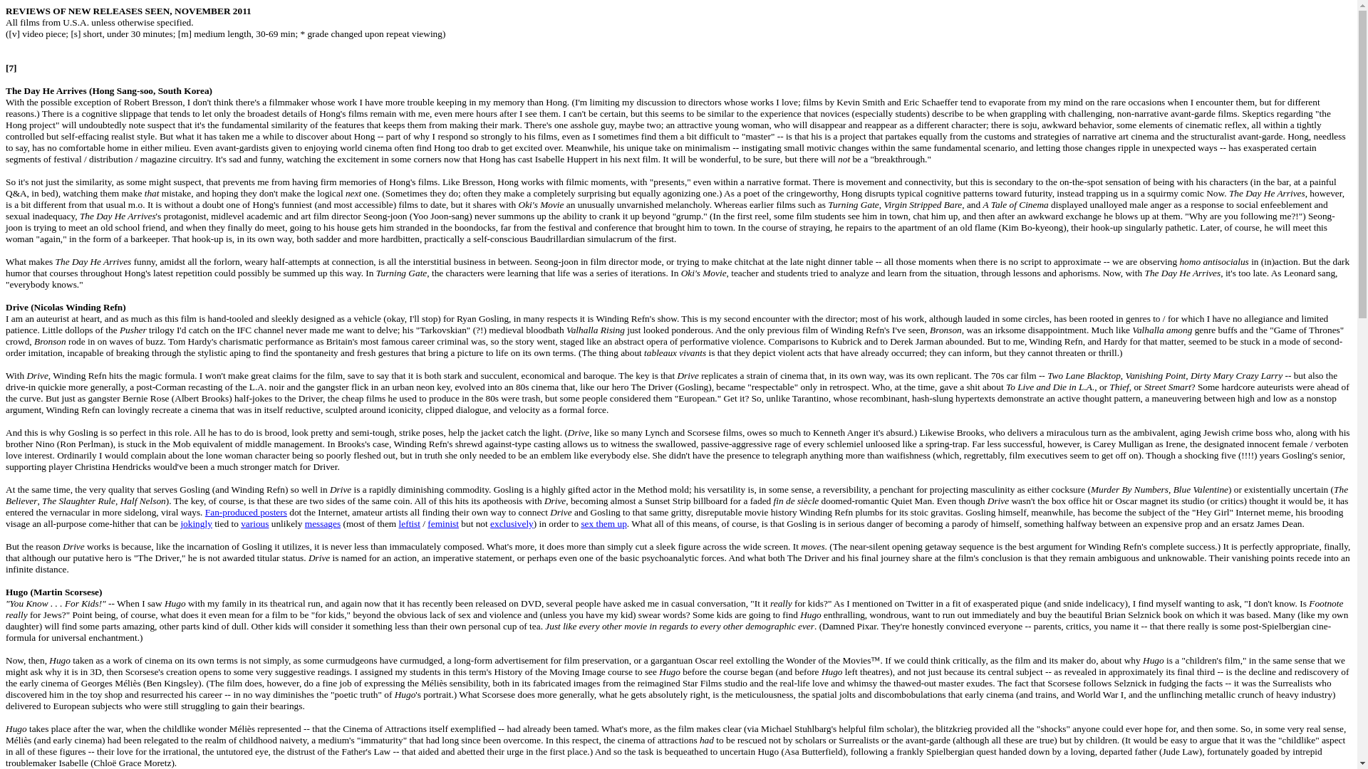 This screenshot has height=769, width=1368. Describe the element at coordinates (512, 523) in the screenshot. I see `exclusively` at that location.